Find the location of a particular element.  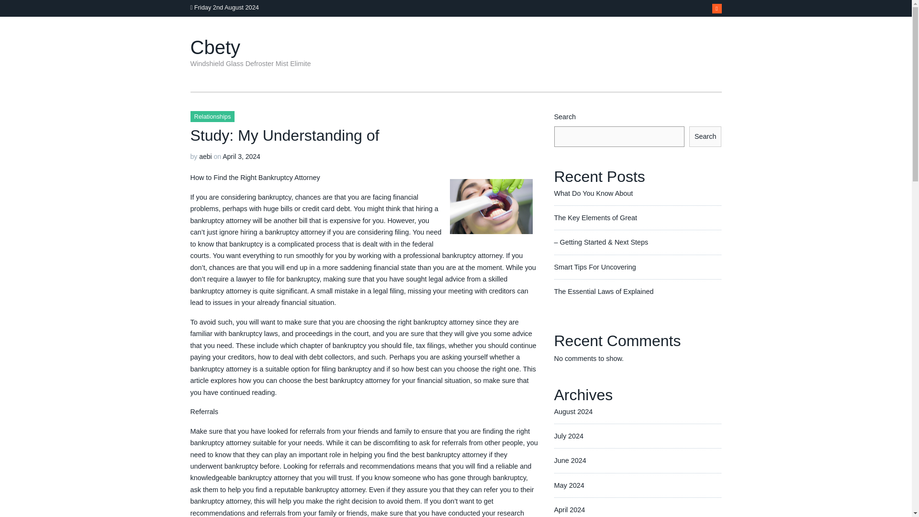

The Essential Laws of Explained is located at coordinates (604, 291).